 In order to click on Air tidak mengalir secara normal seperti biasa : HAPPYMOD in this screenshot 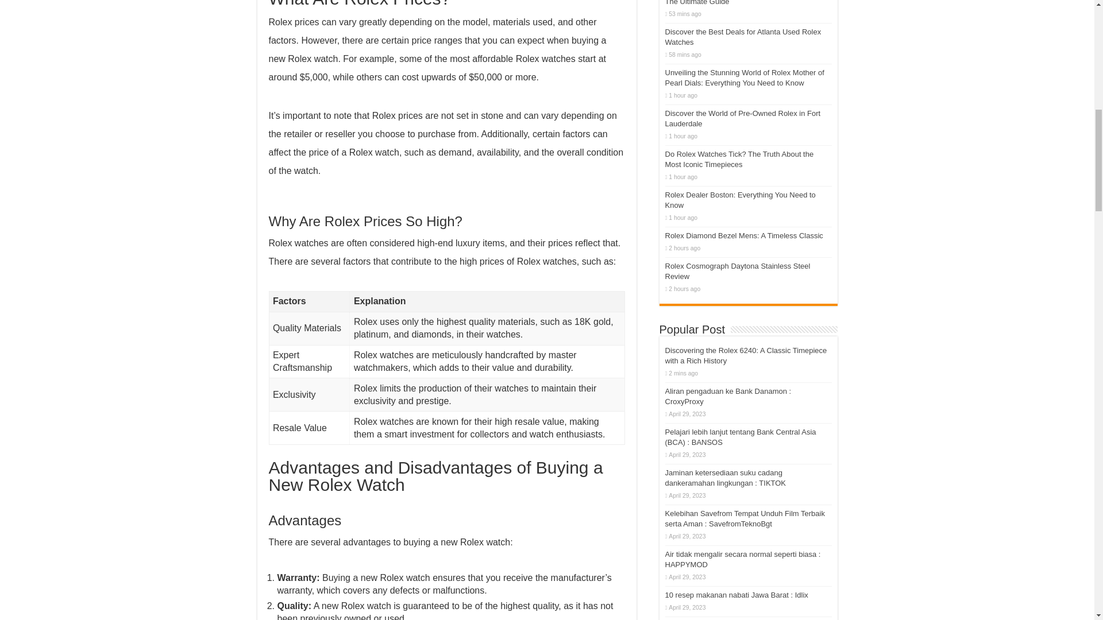, I will do `click(742, 559)`.